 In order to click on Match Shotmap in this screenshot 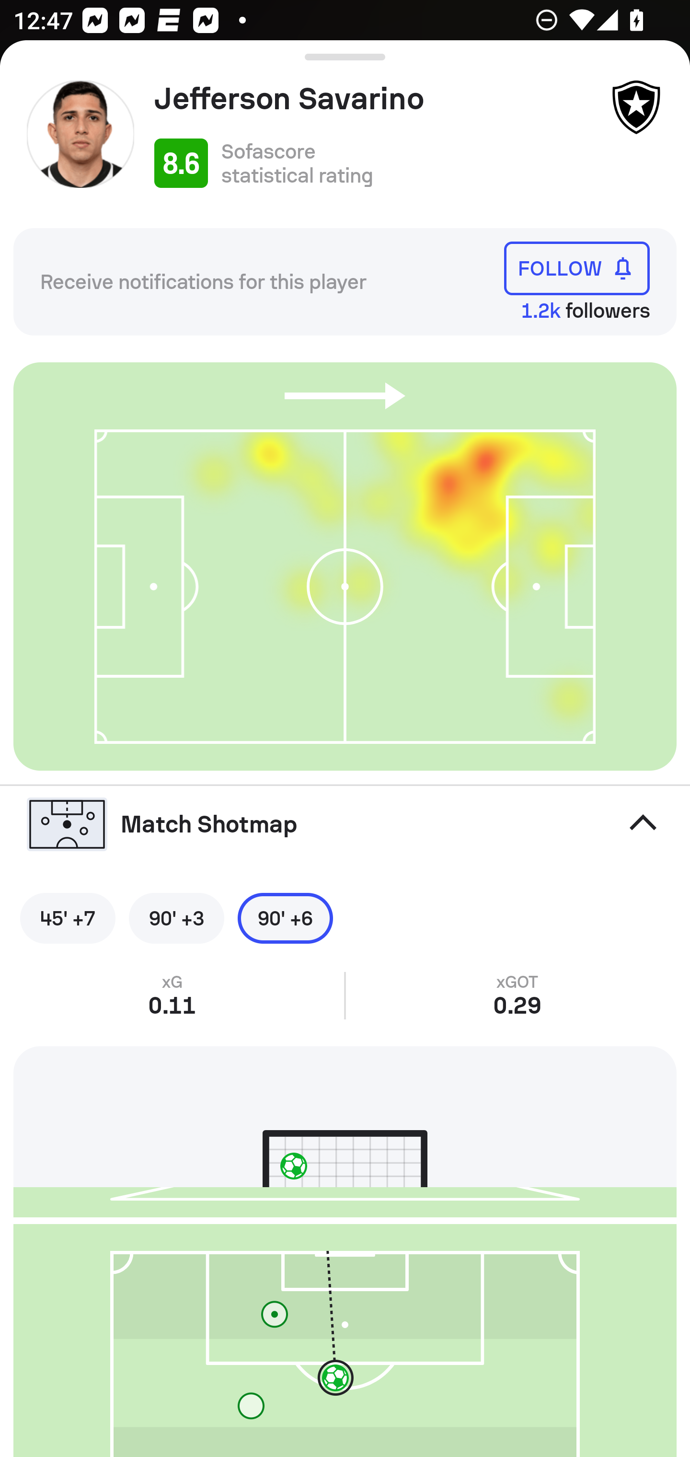, I will do `click(345, 823)`.